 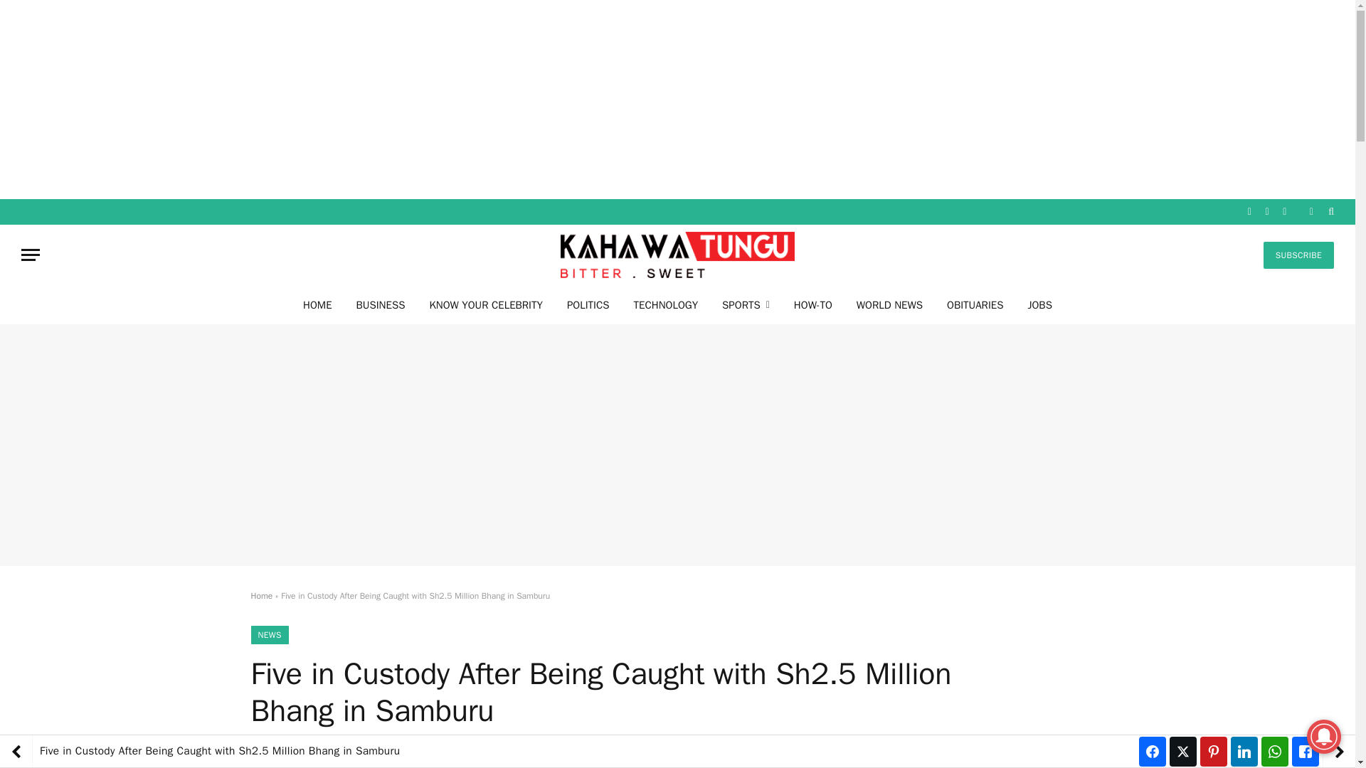 I want to click on KahawaTungu, so click(x=677, y=255).